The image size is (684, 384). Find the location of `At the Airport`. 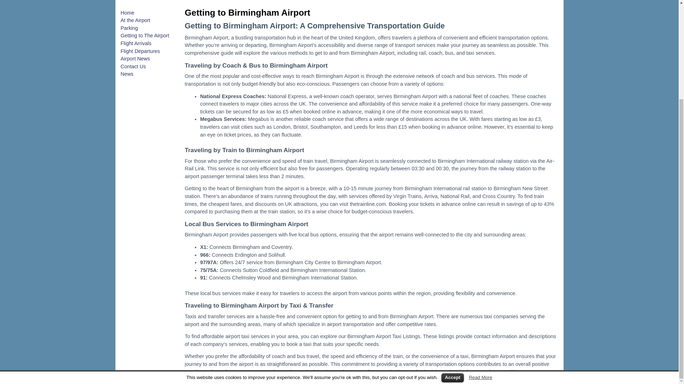

At the Airport is located at coordinates (135, 20).